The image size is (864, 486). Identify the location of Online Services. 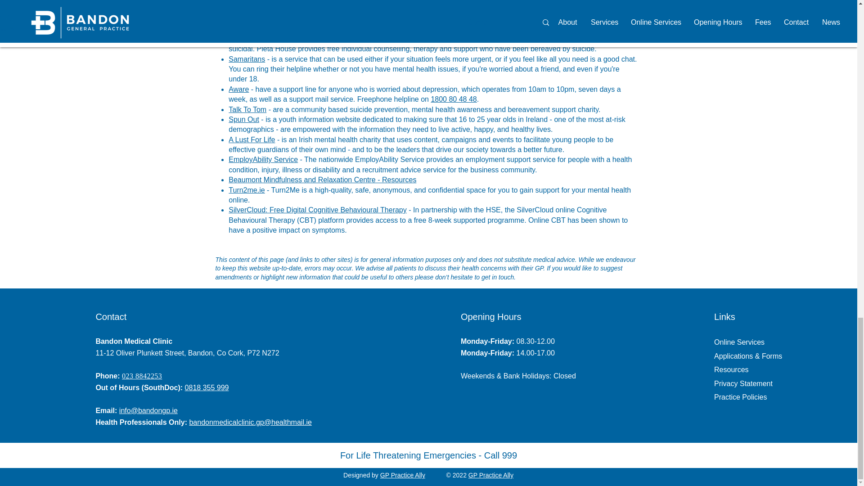
(739, 342).